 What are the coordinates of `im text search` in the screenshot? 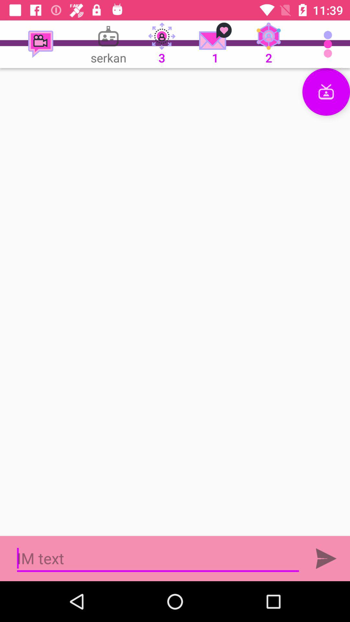 It's located at (158, 559).